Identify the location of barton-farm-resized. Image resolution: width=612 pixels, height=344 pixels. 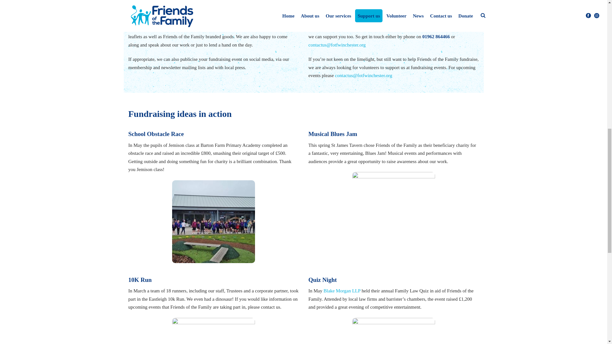
(214, 222).